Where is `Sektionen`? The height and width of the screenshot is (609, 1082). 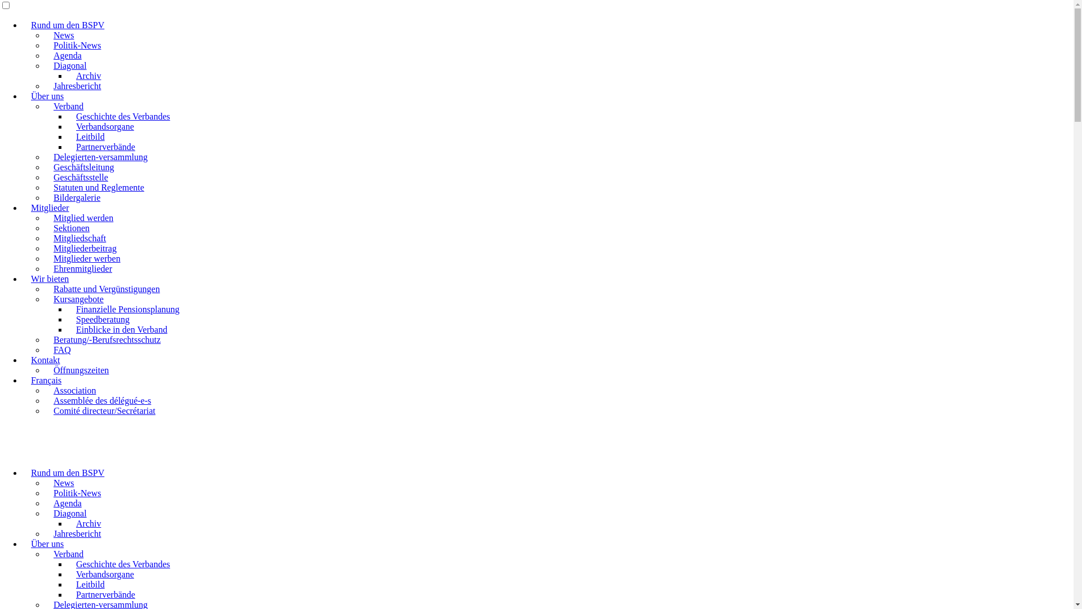 Sektionen is located at coordinates (72, 228).